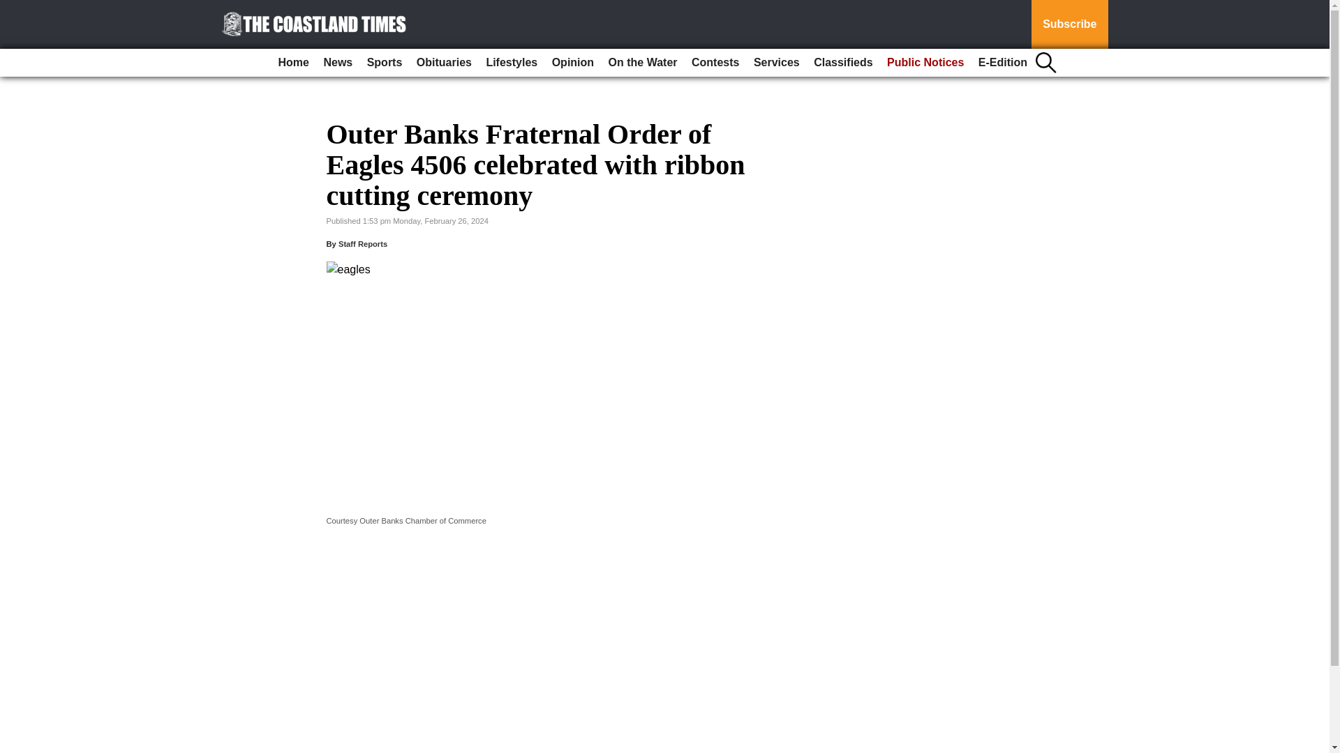  What do you see at coordinates (776, 63) in the screenshot?
I see `Services` at bounding box center [776, 63].